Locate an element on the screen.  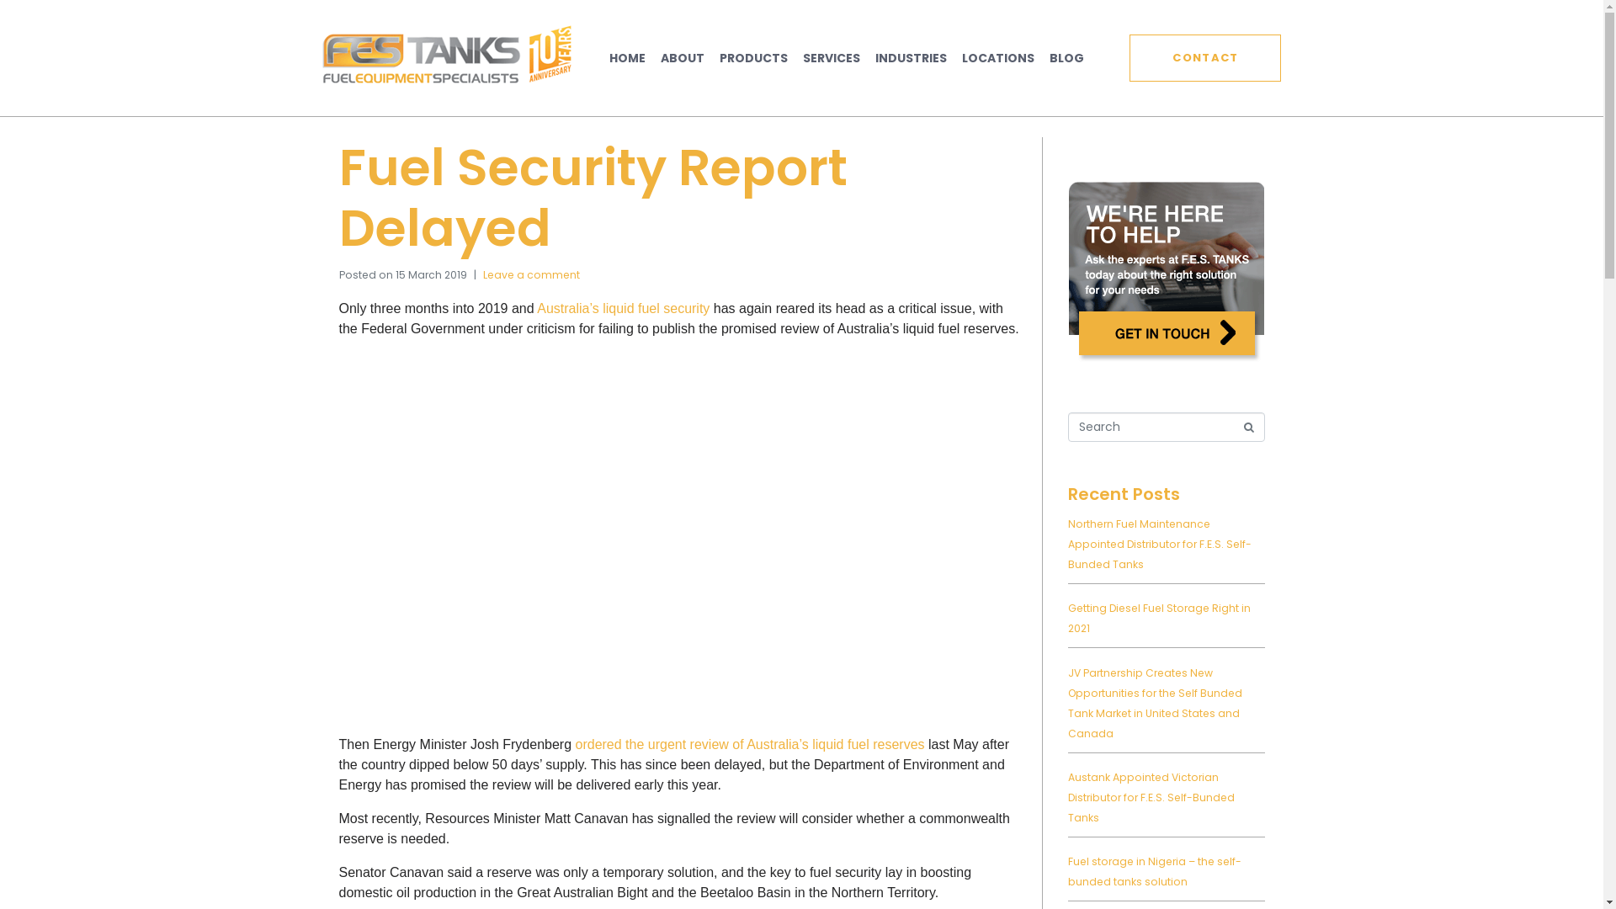
LOCATIONS is located at coordinates (998, 57).